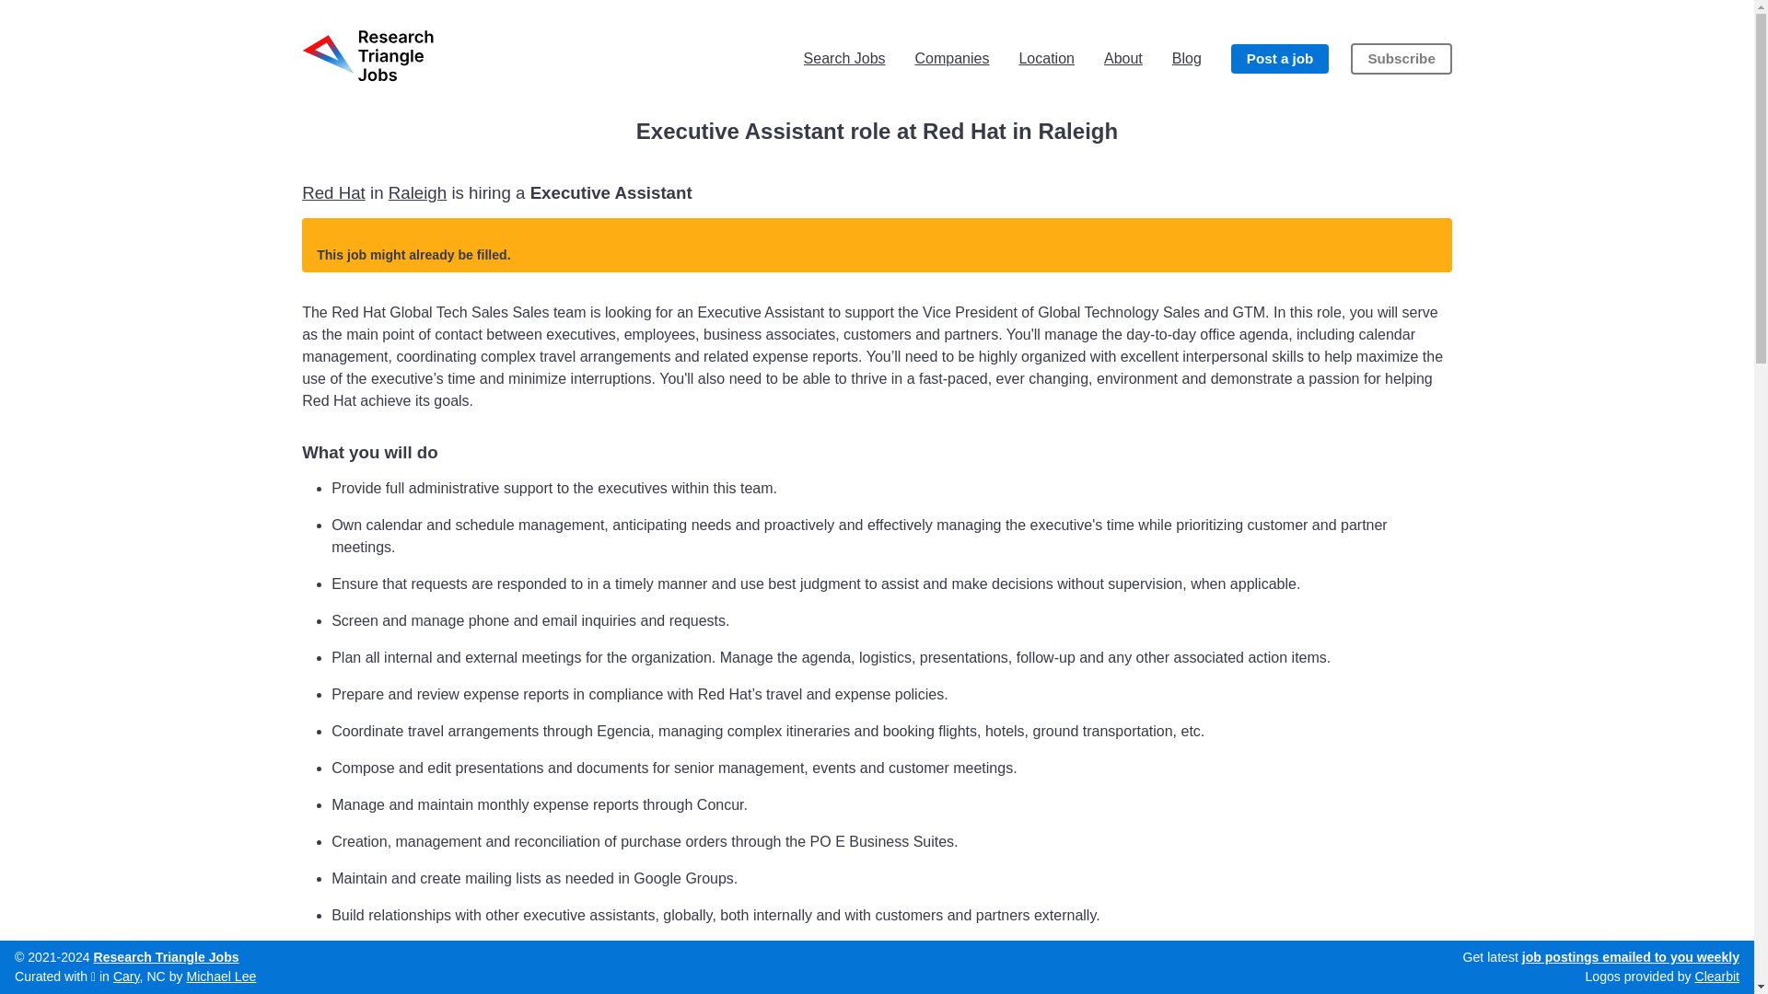 The image size is (1768, 994). What do you see at coordinates (125, 977) in the screenshot?
I see `Cary` at bounding box center [125, 977].